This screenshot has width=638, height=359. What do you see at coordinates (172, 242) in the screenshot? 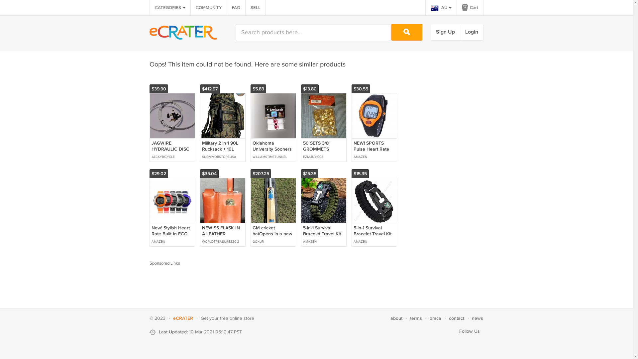
I see `AMAZEN` at bounding box center [172, 242].